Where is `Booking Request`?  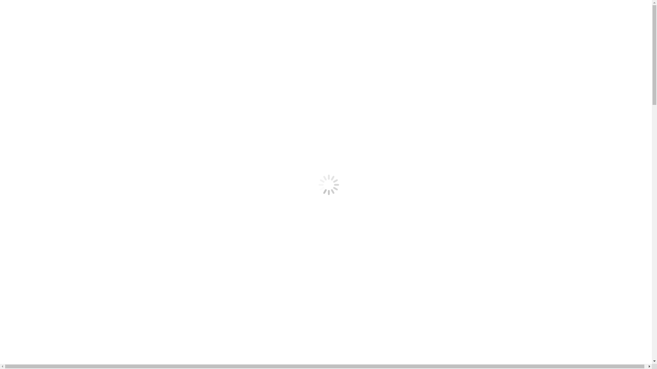 Booking Request is located at coordinates (36, 259).